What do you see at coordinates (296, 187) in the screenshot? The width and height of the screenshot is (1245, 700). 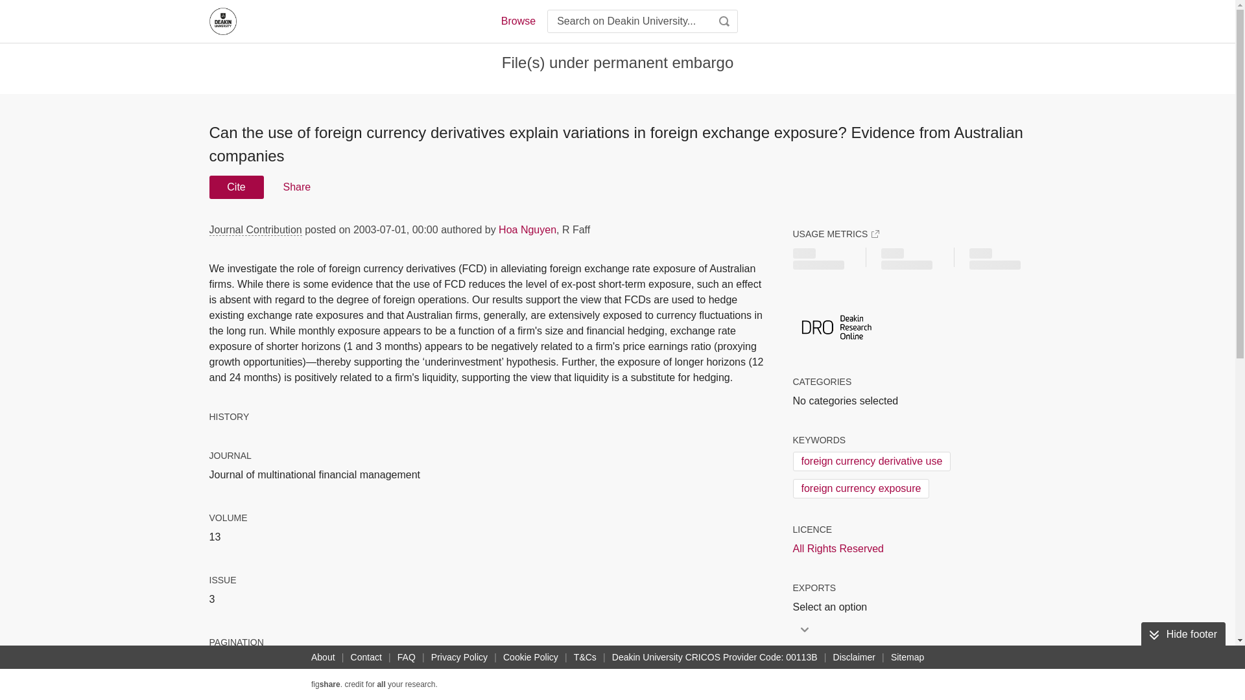 I see `Share` at bounding box center [296, 187].